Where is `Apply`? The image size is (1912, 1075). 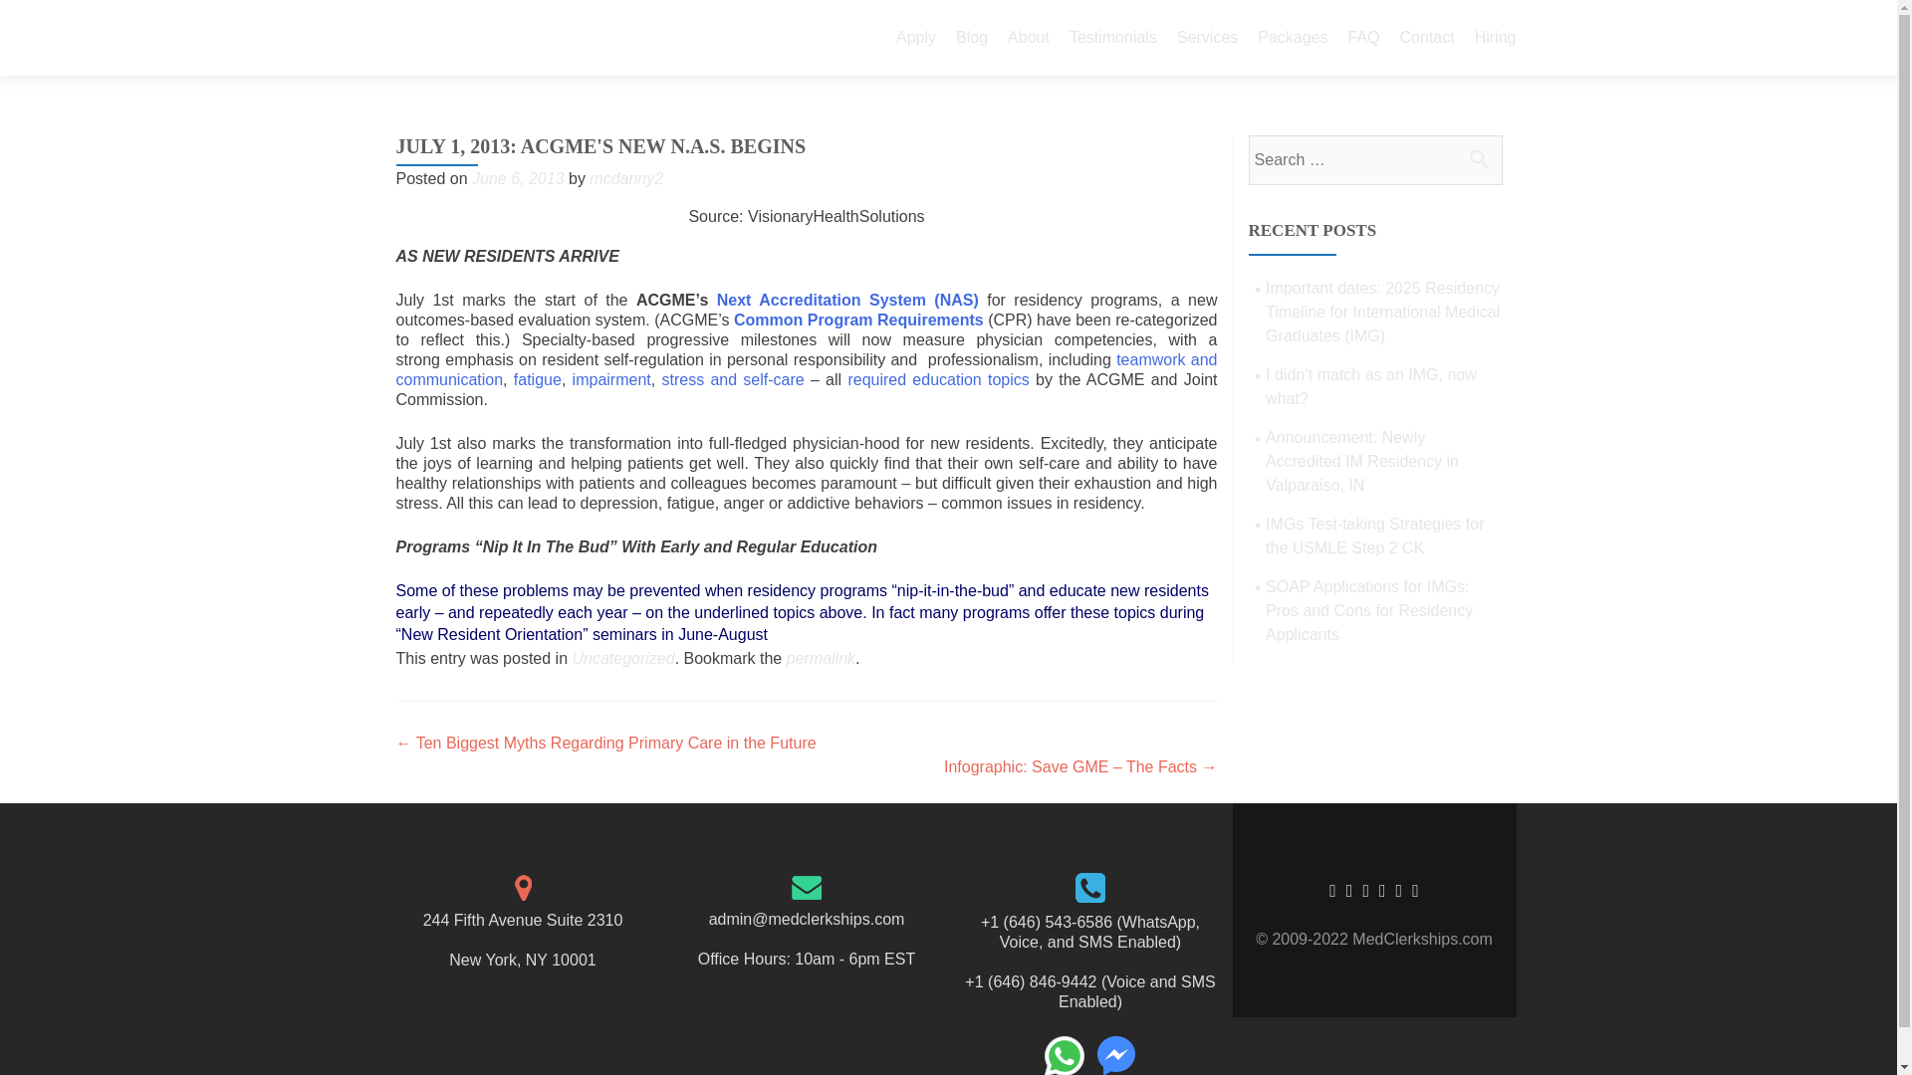 Apply is located at coordinates (916, 38).